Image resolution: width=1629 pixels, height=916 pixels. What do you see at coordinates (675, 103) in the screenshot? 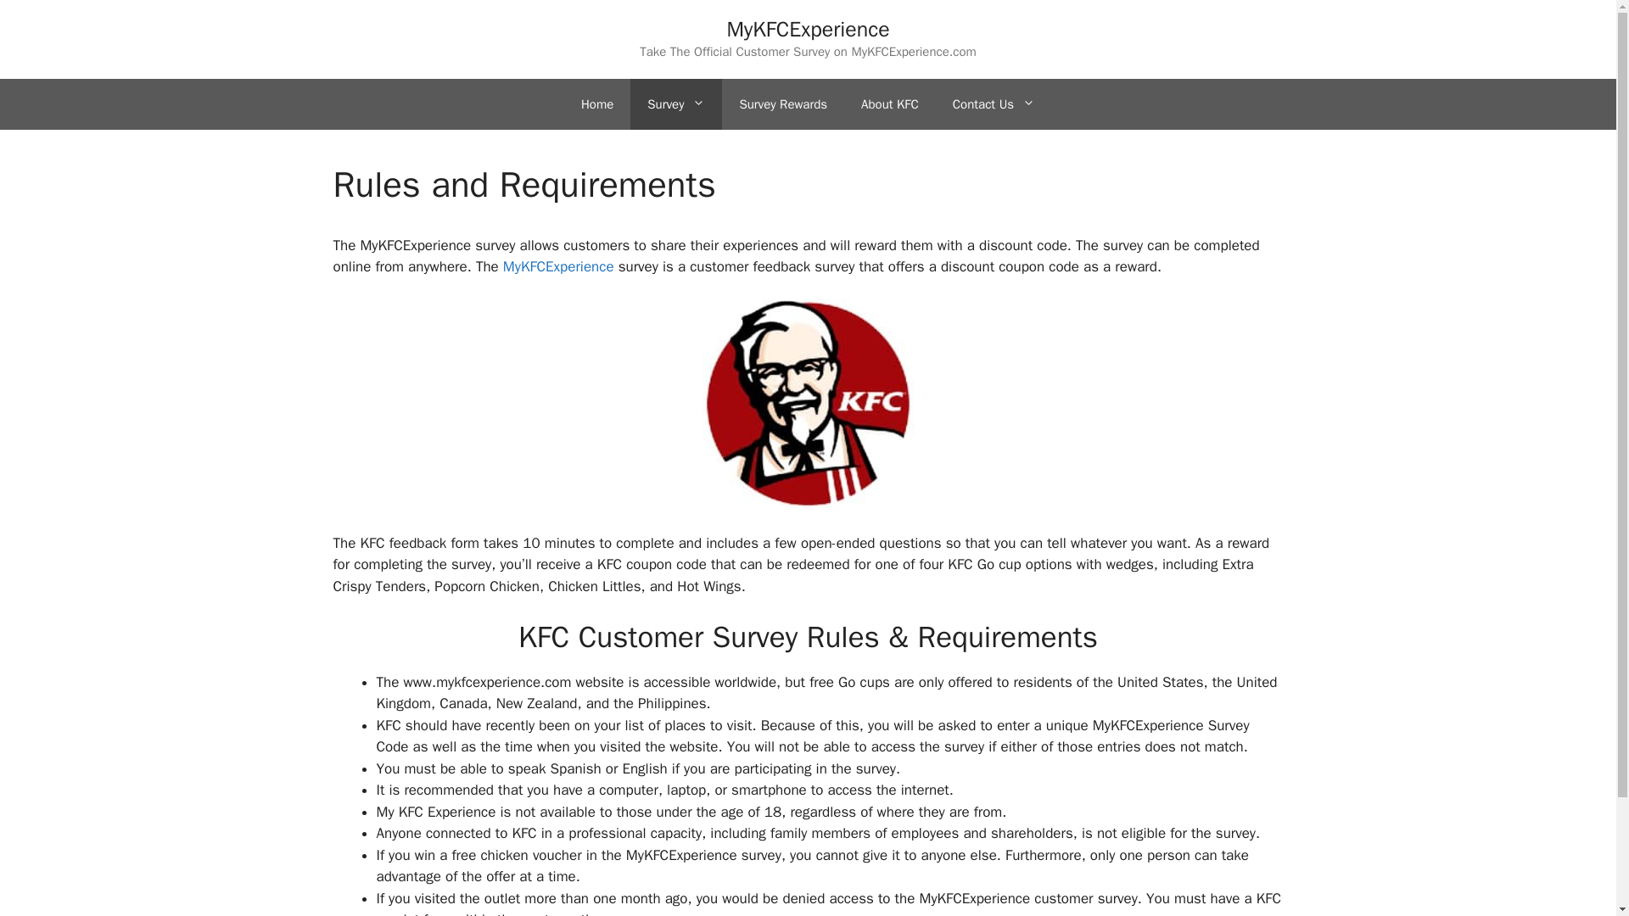
I see `Survey` at bounding box center [675, 103].